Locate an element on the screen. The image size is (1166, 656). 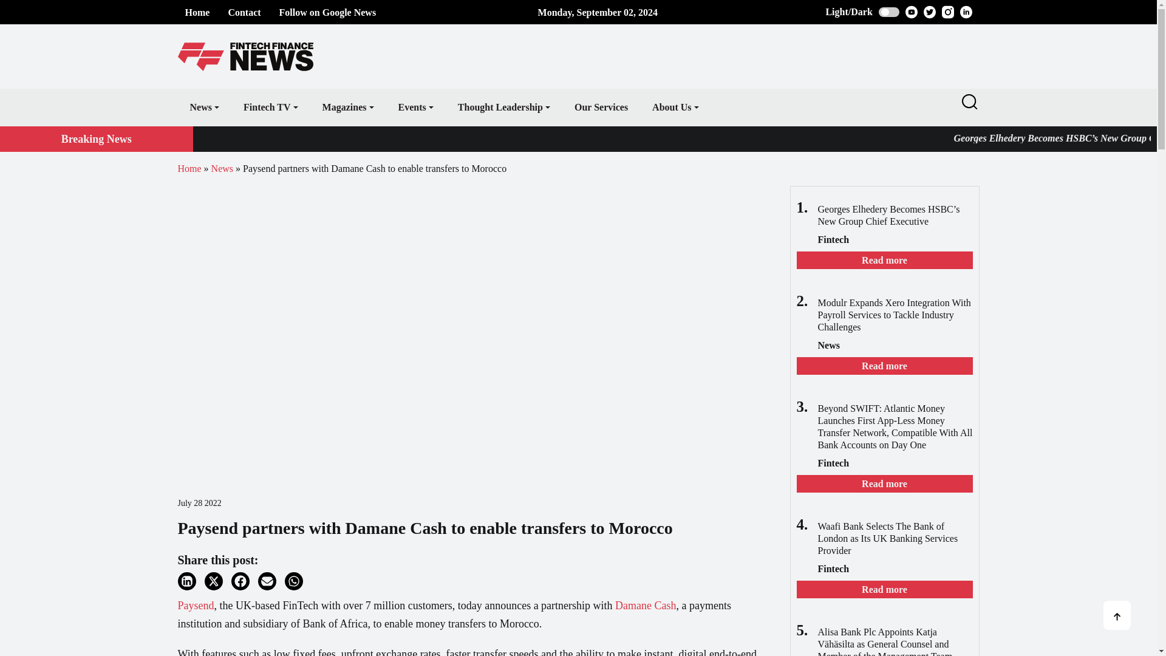
Events is located at coordinates (415, 107).